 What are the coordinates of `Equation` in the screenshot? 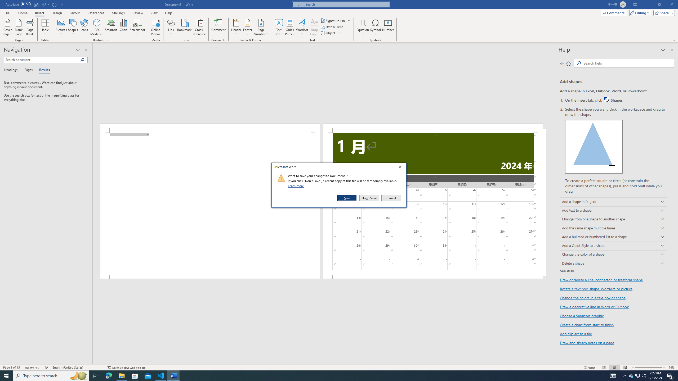 It's located at (363, 27).